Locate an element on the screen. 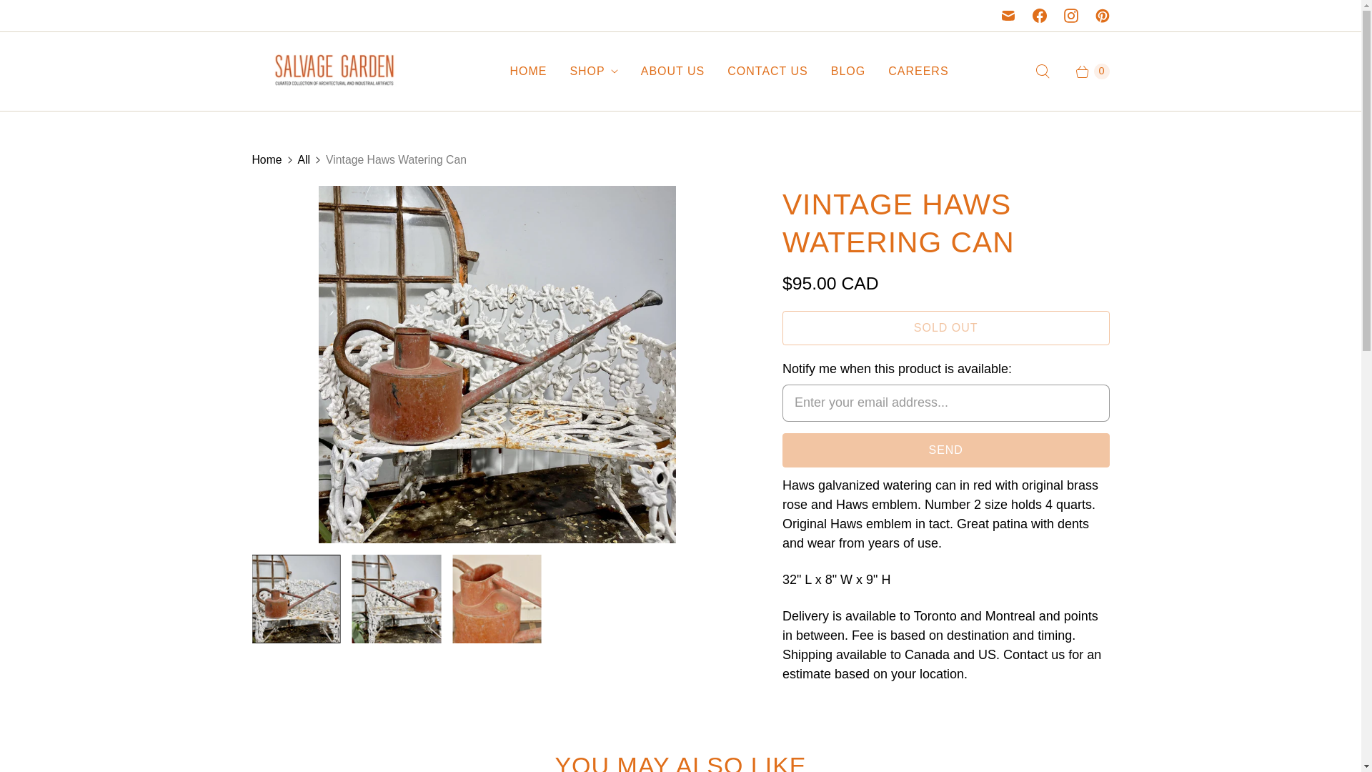 This screenshot has width=1372, height=772. CAREERS is located at coordinates (918, 71).